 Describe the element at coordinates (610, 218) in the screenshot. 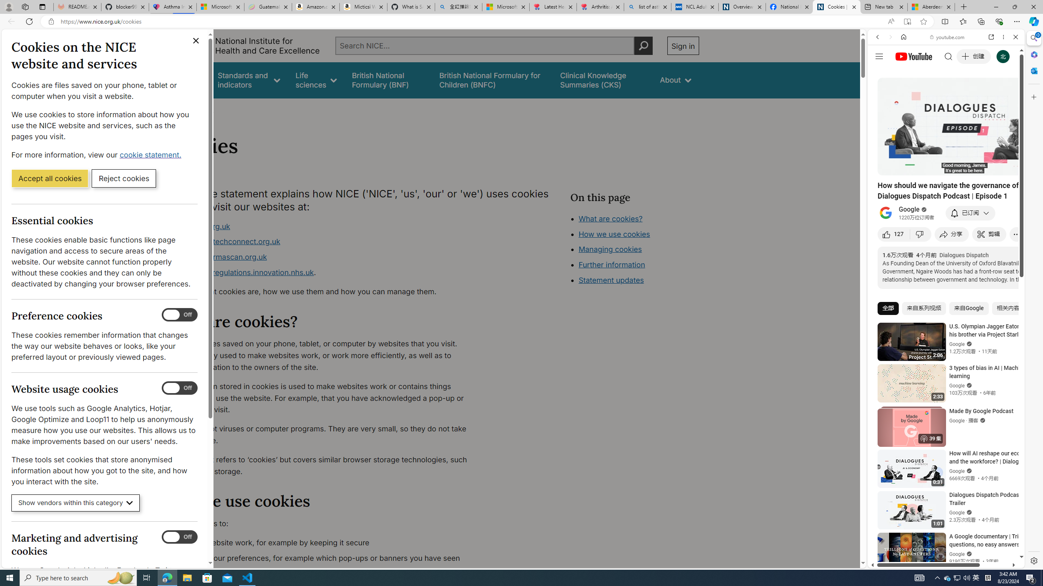

I see `What are cookies?` at that location.